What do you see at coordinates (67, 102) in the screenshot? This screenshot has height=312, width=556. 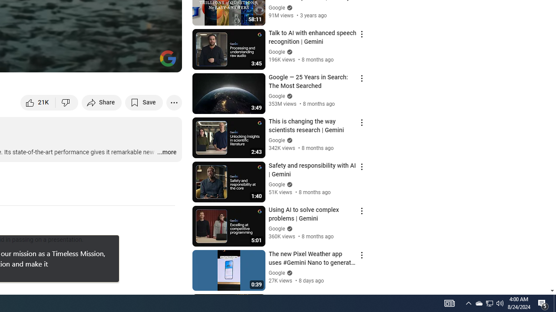 I see `Dislike this video` at bounding box center [67, 102].